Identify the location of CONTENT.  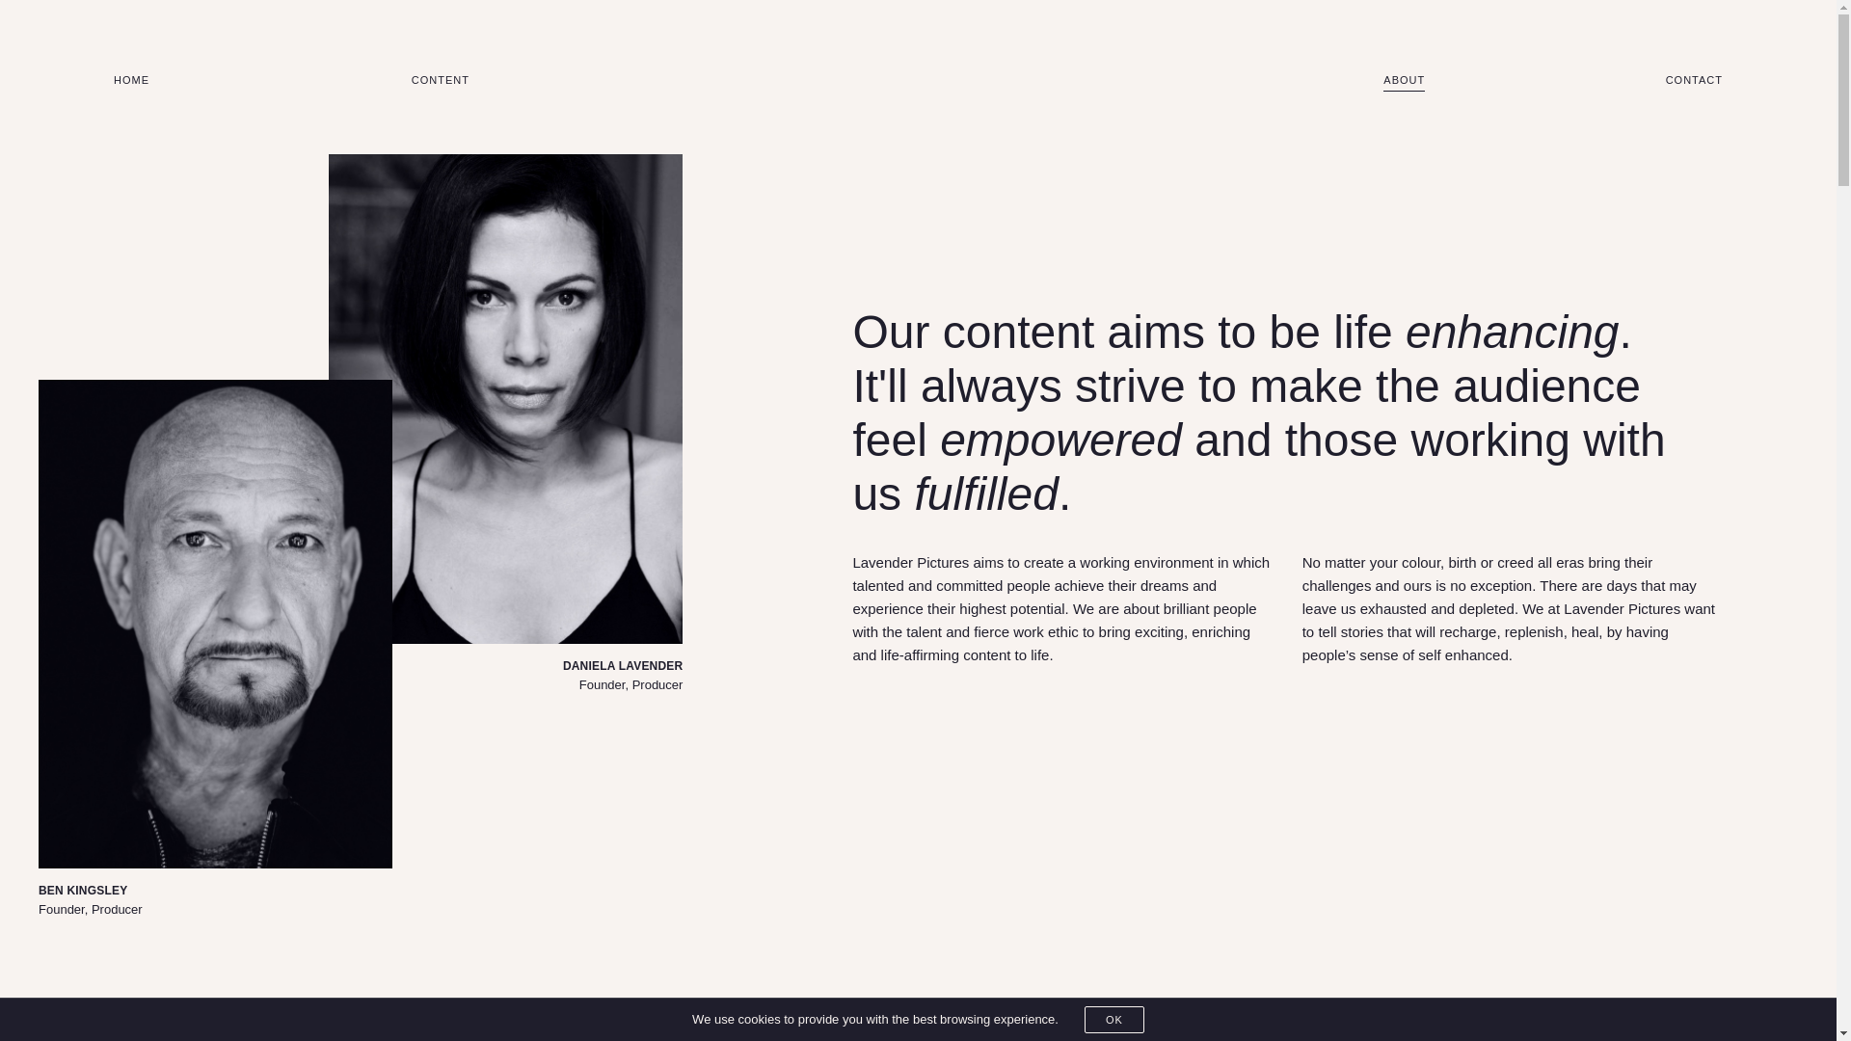
(440, 81).